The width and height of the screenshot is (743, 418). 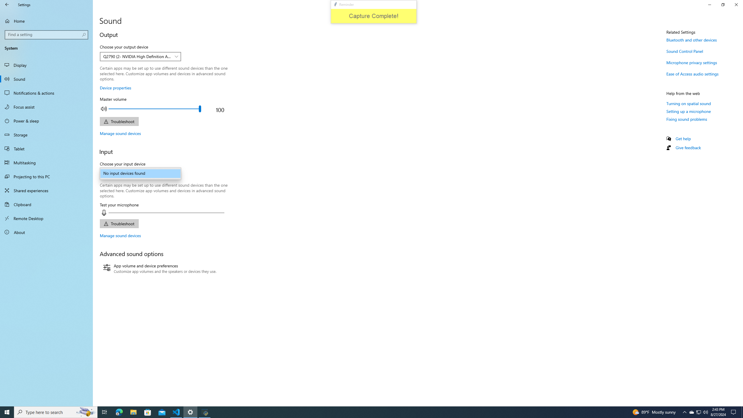 I want to click on Bluetooth and other devices, so click(x=692, y=40).